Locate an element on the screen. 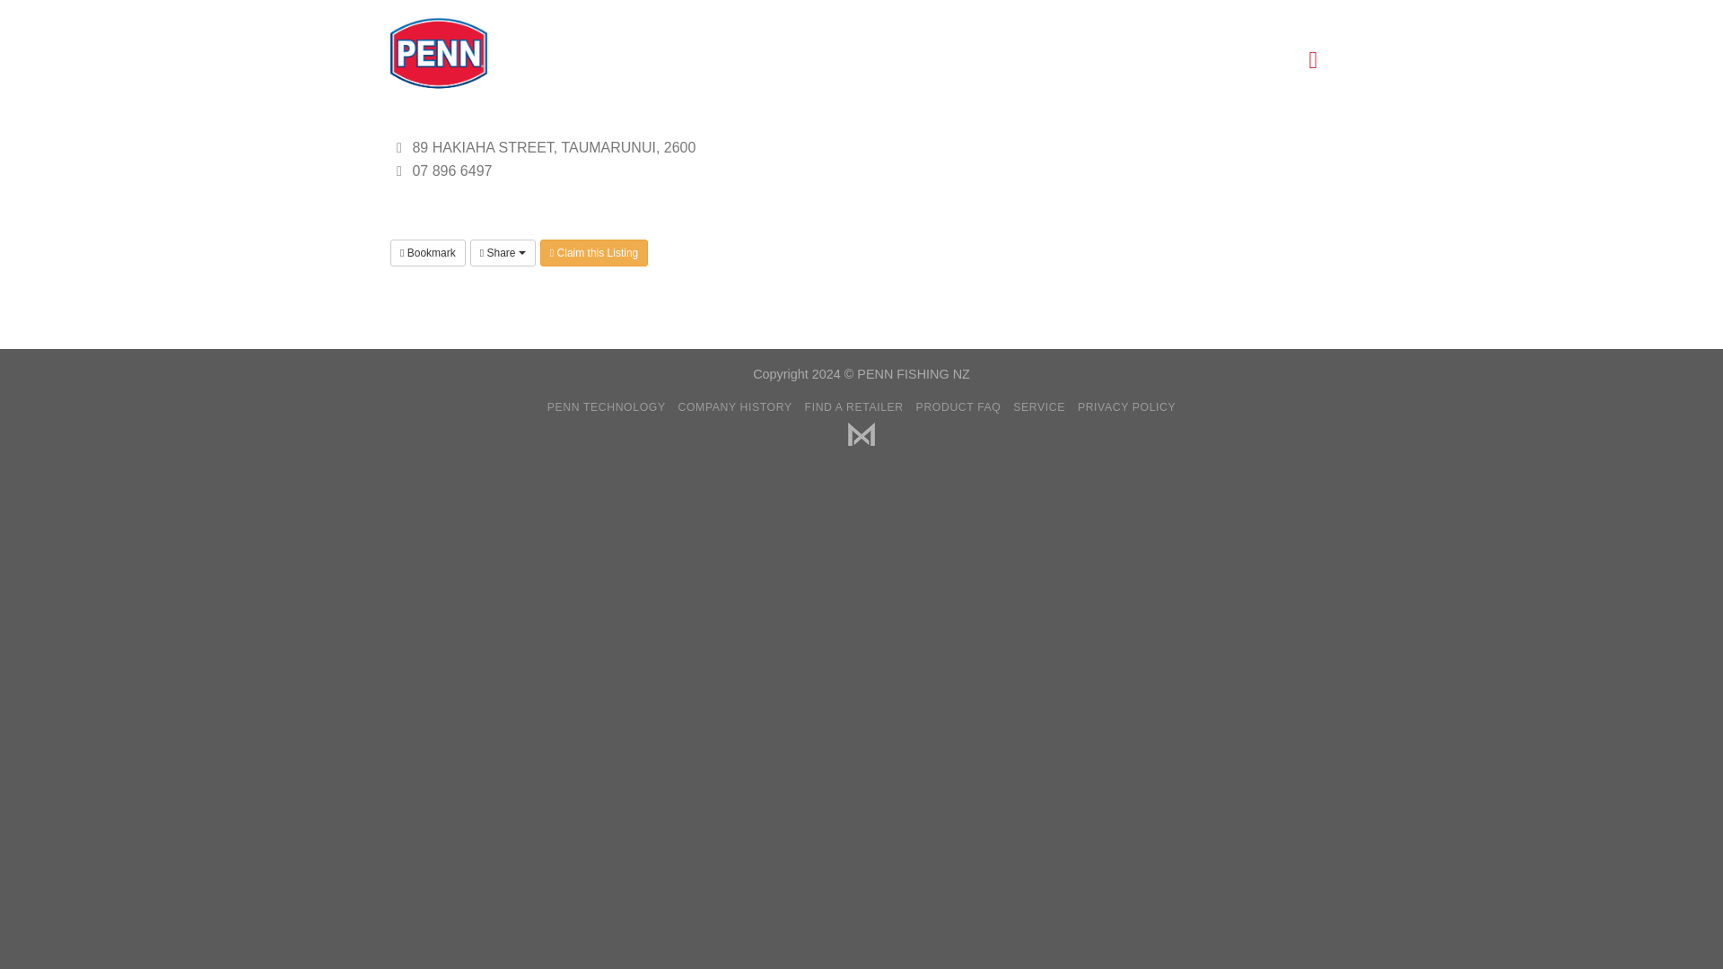 This screenshot has height=969, width=1723. Find a Retailer is located at coordinates (1134, 14).